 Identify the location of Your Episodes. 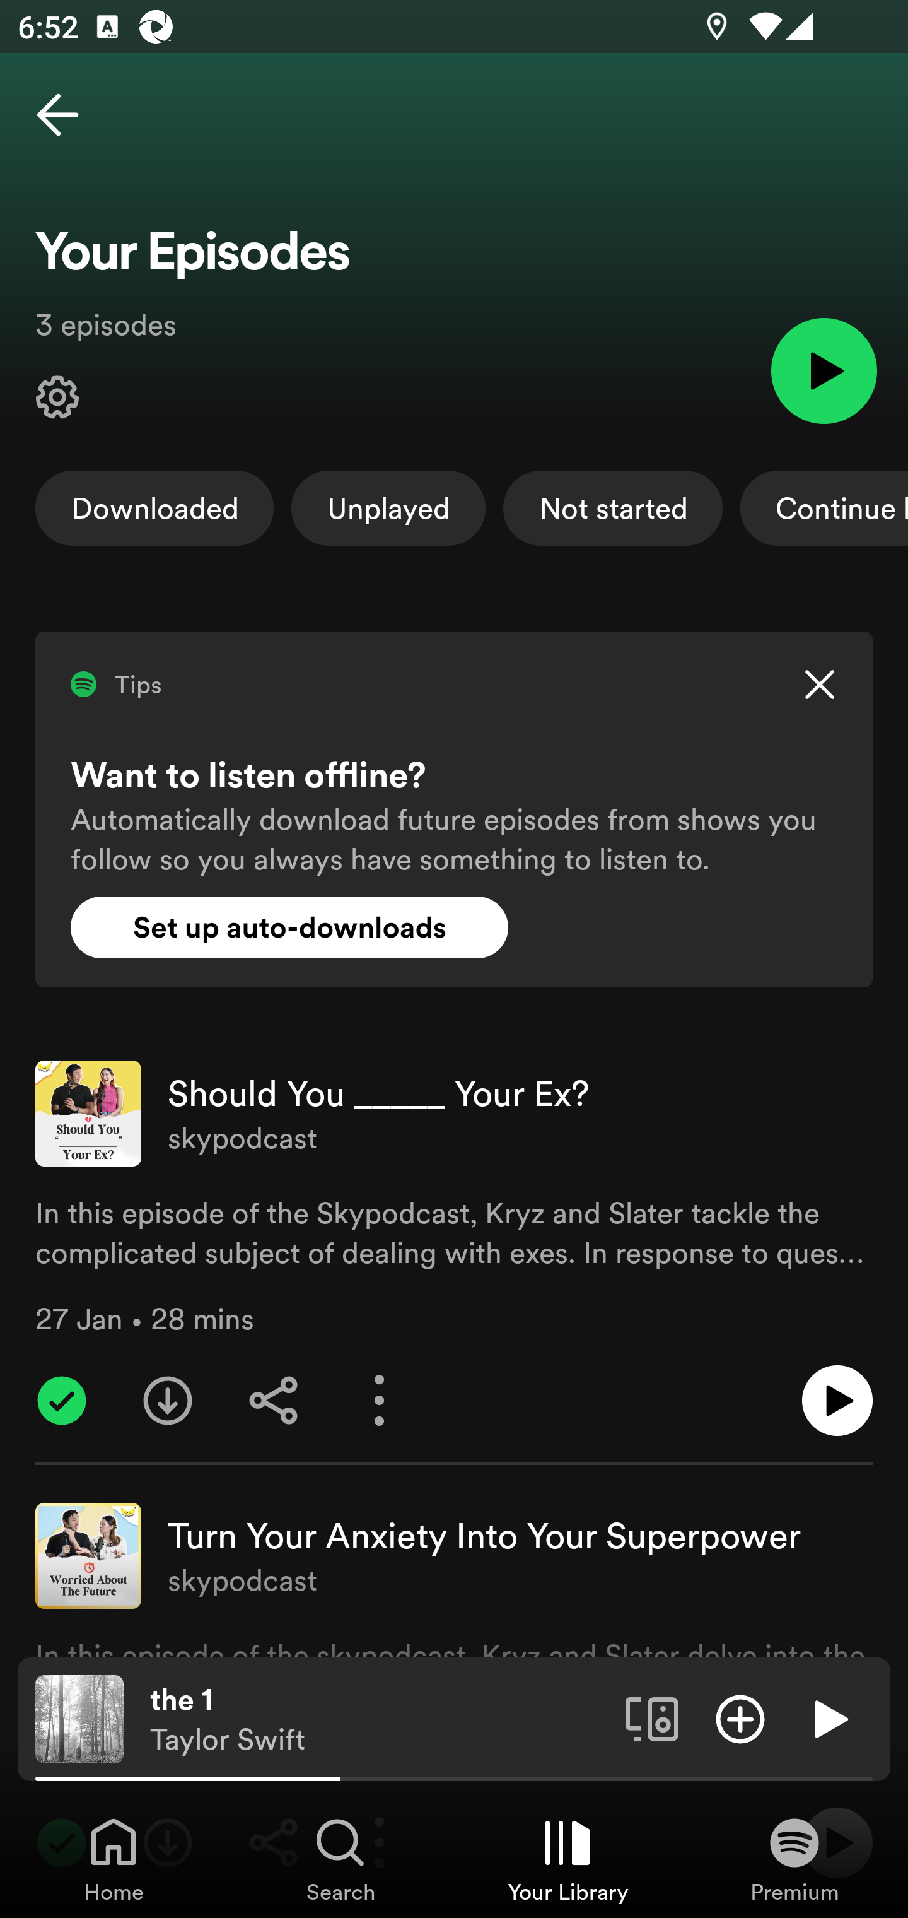
(57, 397).